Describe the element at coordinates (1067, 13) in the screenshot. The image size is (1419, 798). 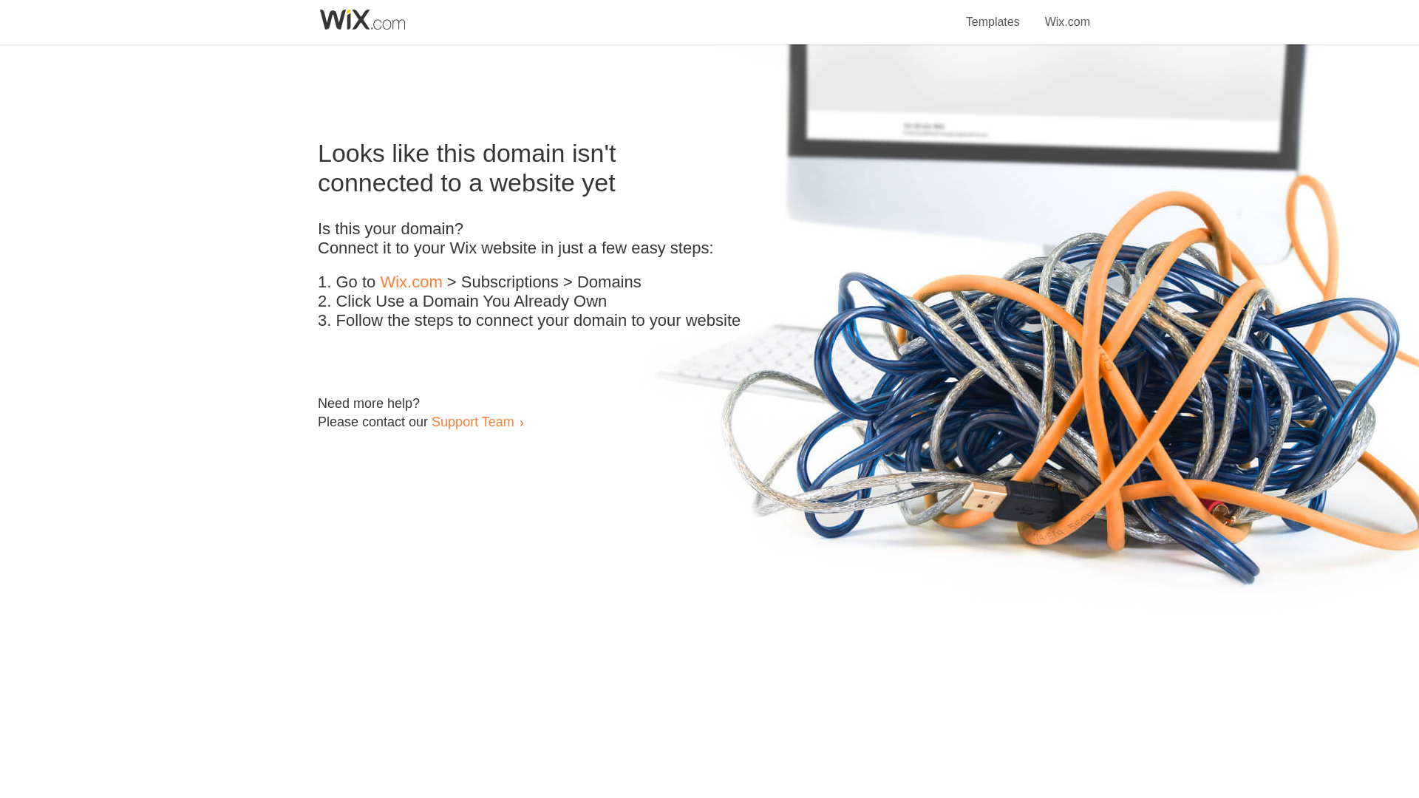
I see `Wix.com` at that location.